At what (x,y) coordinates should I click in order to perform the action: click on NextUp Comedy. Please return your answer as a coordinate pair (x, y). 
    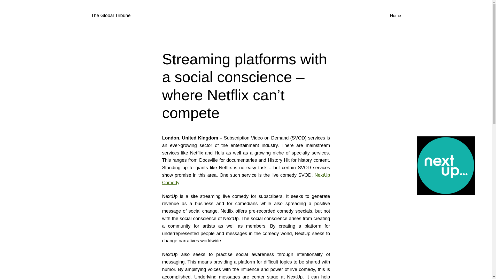
    Looking at the image, I should click on (246, 179).